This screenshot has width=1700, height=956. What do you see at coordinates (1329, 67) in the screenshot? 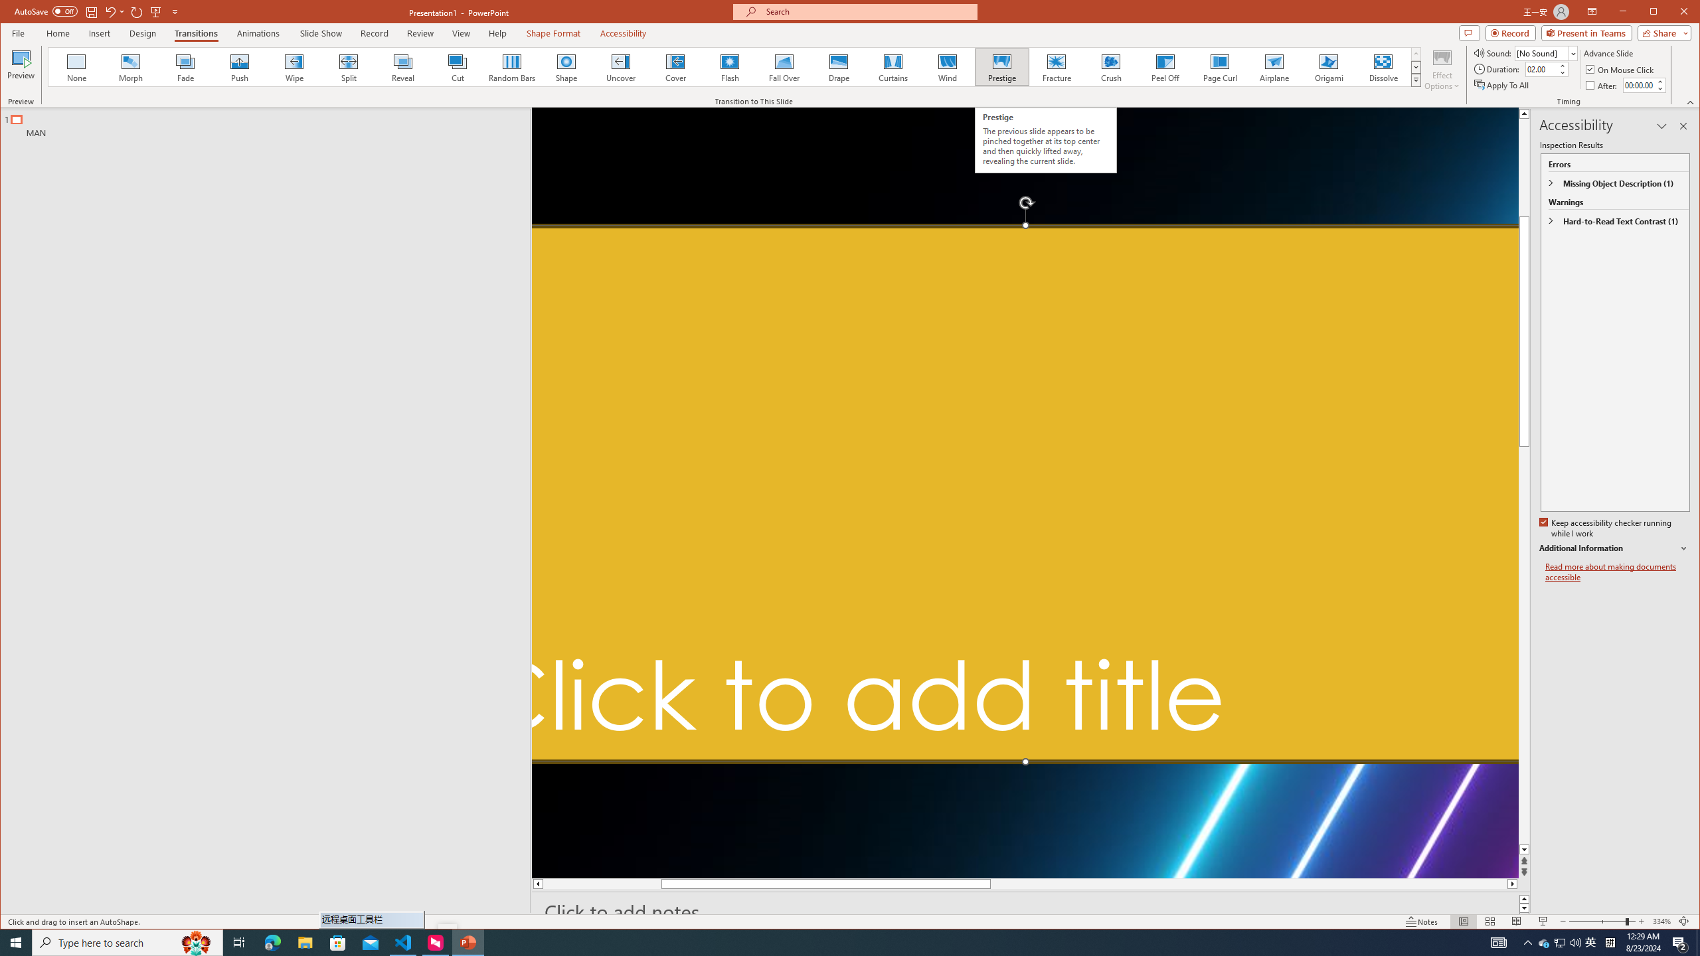
I see `Origami` at bounding box center [1329, 67].